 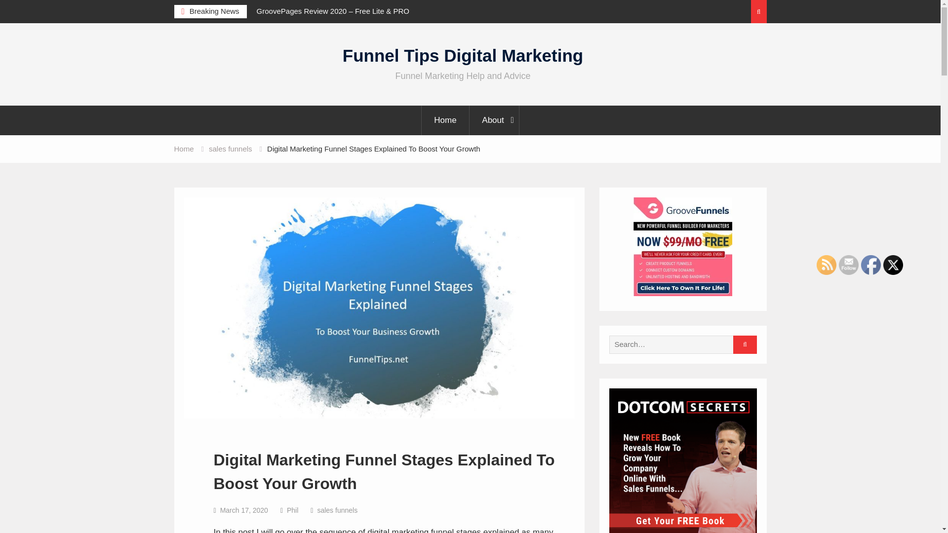 What do you see at coordinates (230, 148) in the screenshot?
I see `sales funnels` at bounding box center [230, 148].